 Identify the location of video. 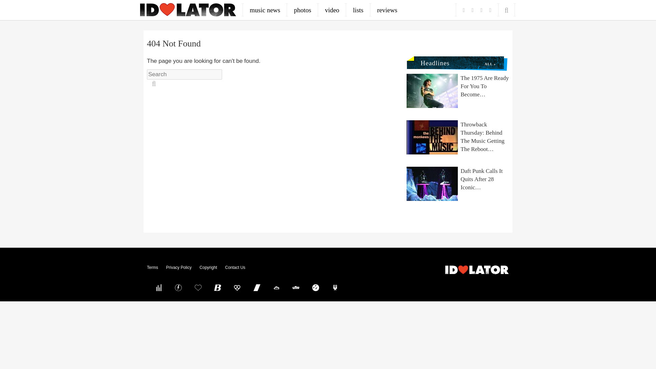
(332, 10).